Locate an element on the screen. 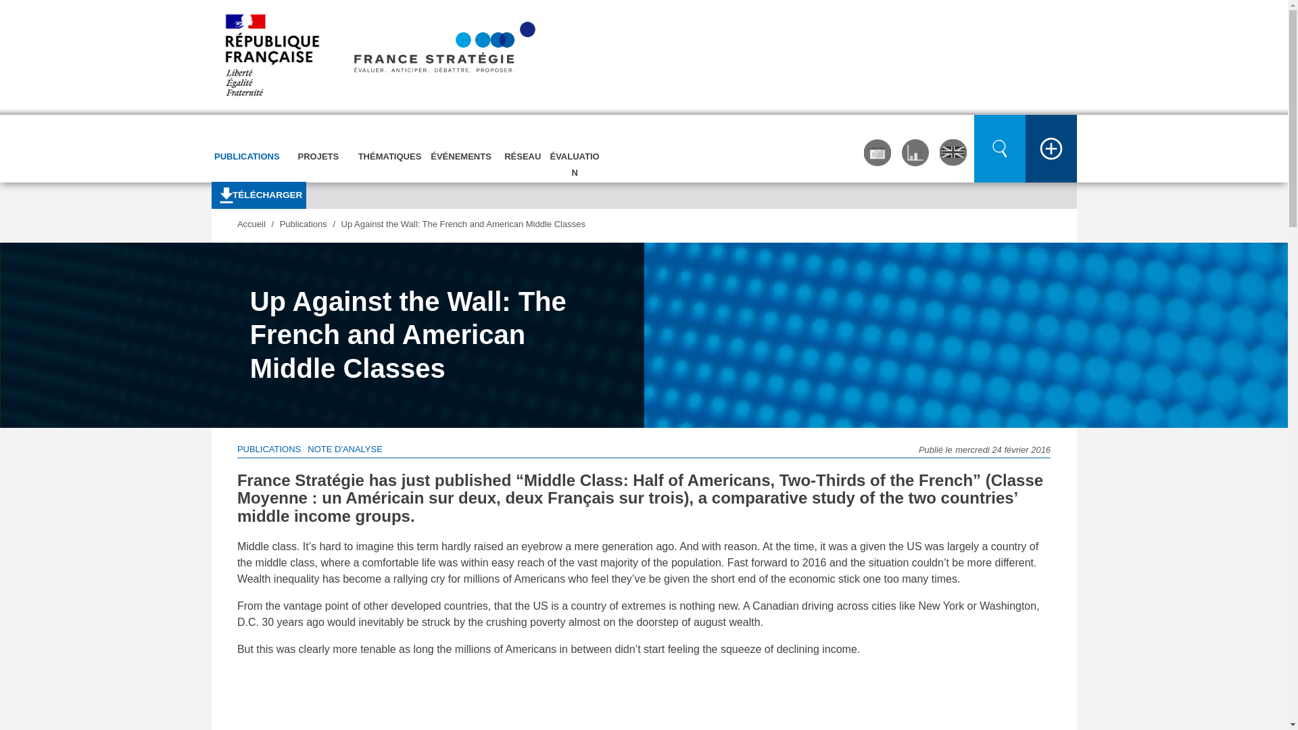 The image size is (1298, 730). Accueil is located at coordinates (376, 57).